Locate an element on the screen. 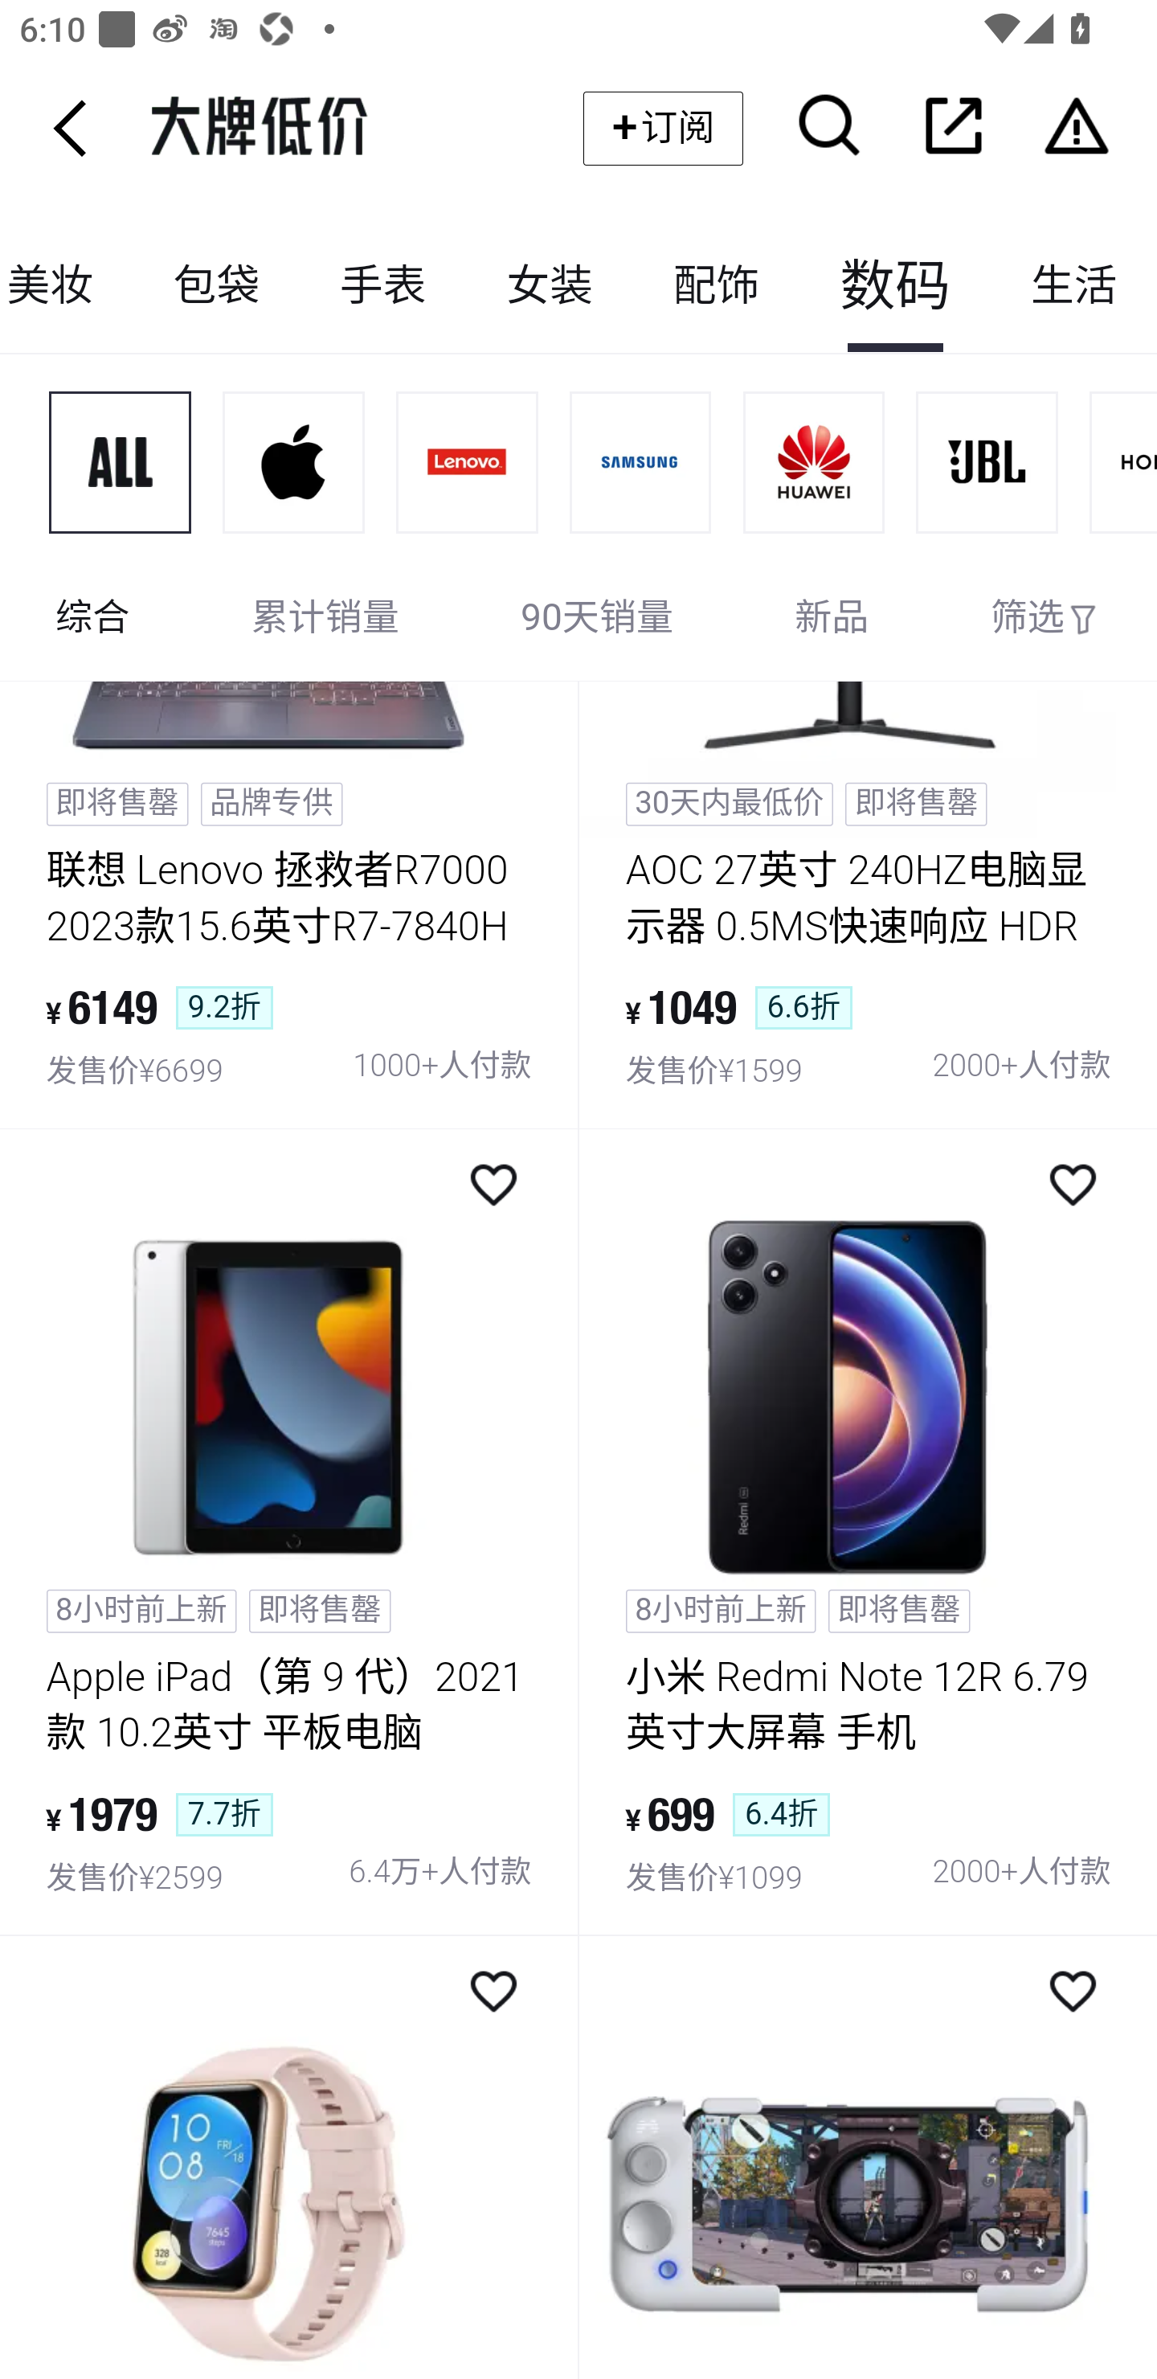  img is located at coordinates (289, 2157).